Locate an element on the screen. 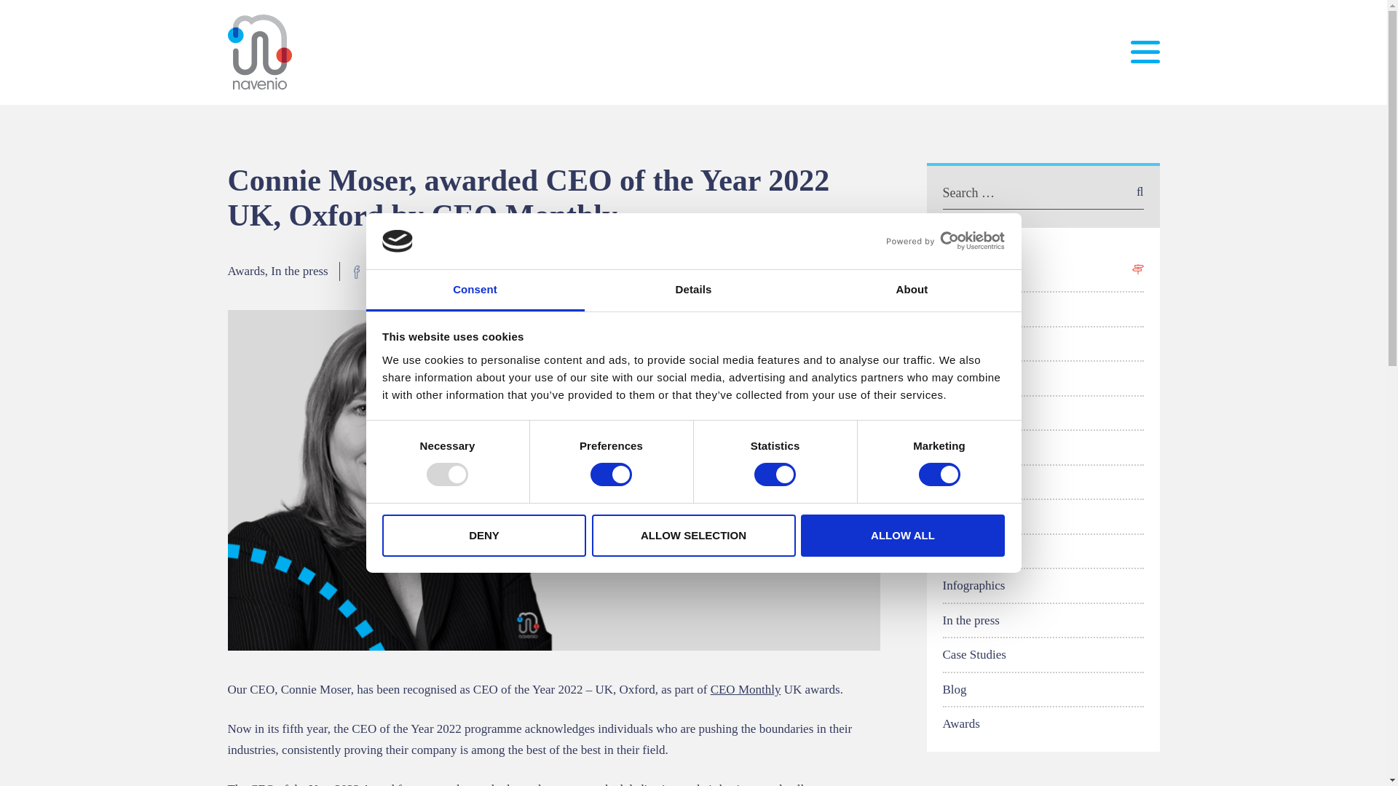 The image size is (1398, 786). Details is located at coordinates (693, 290).